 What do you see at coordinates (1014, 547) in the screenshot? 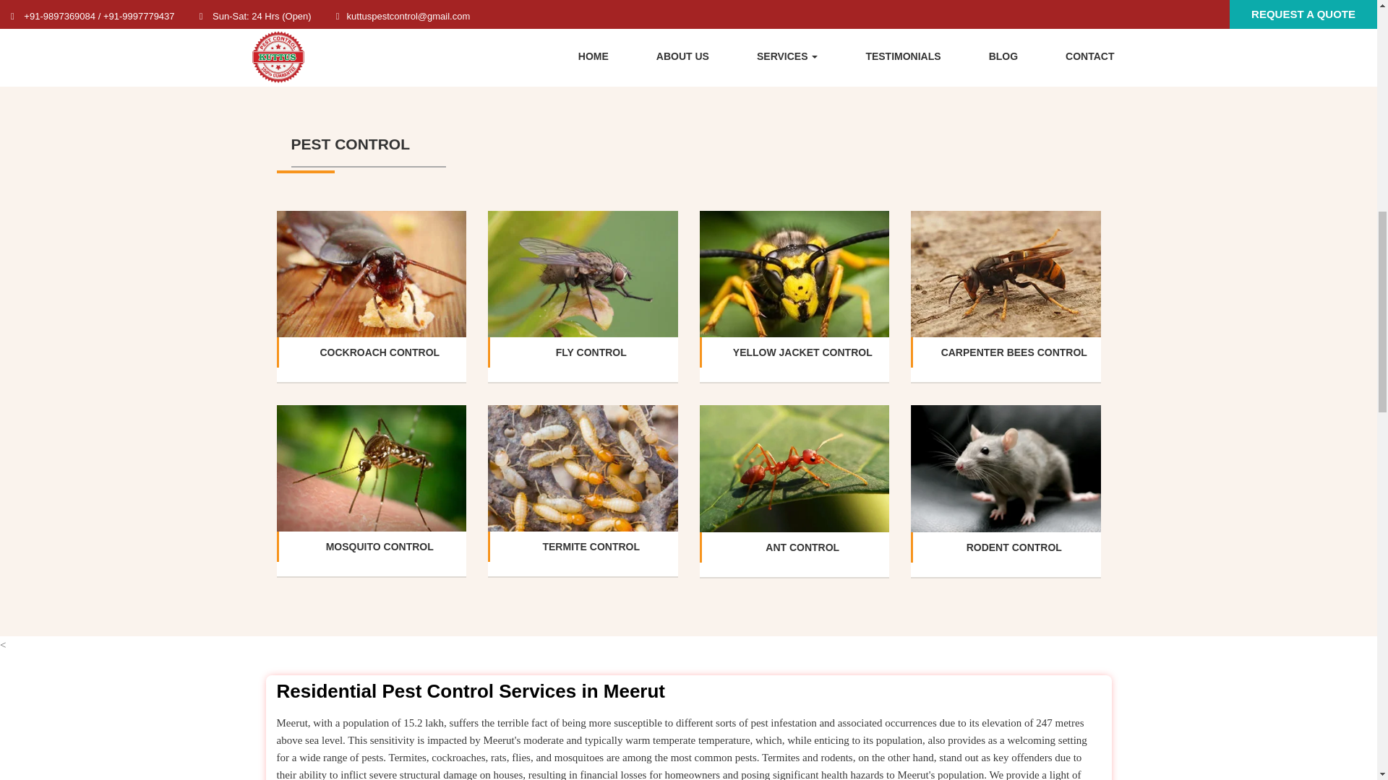
I see `RODENT CONTROL` at bounding box center [1014, 547].